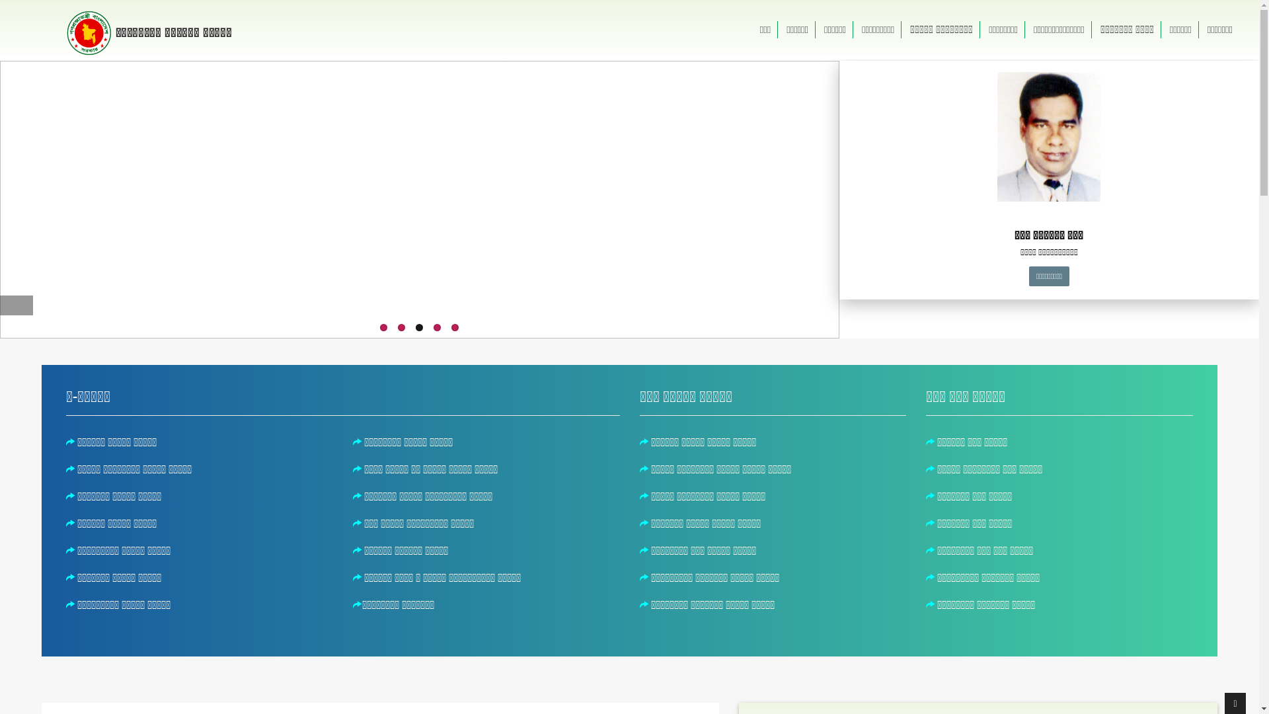 The width and height of the screenshot is (1269, 714). What do you see at coordinates (455, 328) in the screenshot?
I see `5` at bounding box center [455, 328].